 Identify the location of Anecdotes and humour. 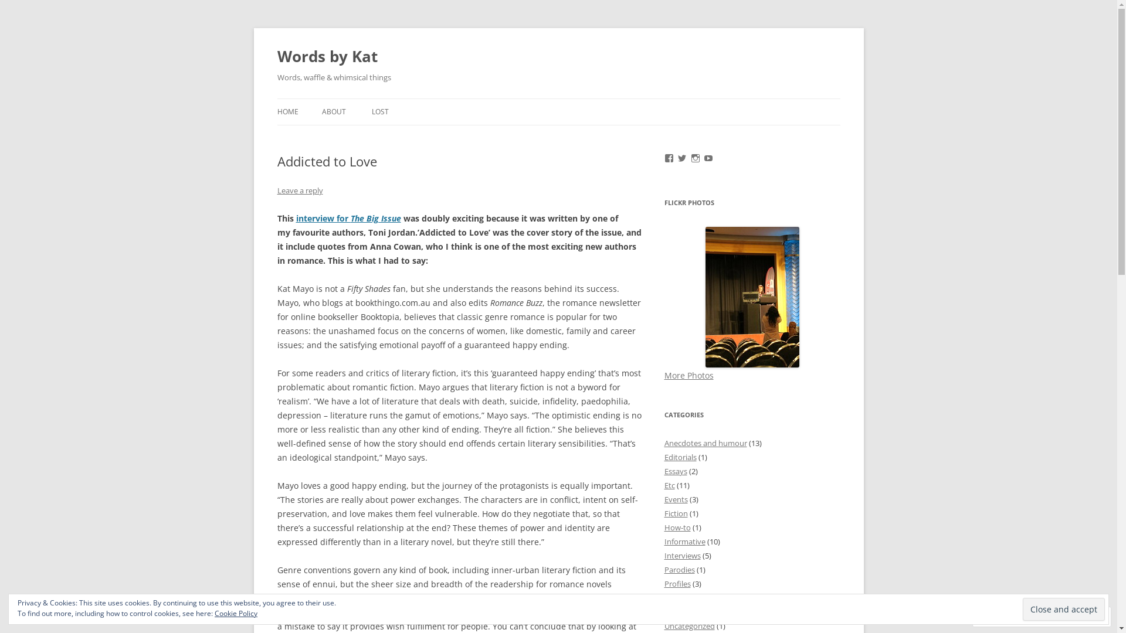
(705, 443).